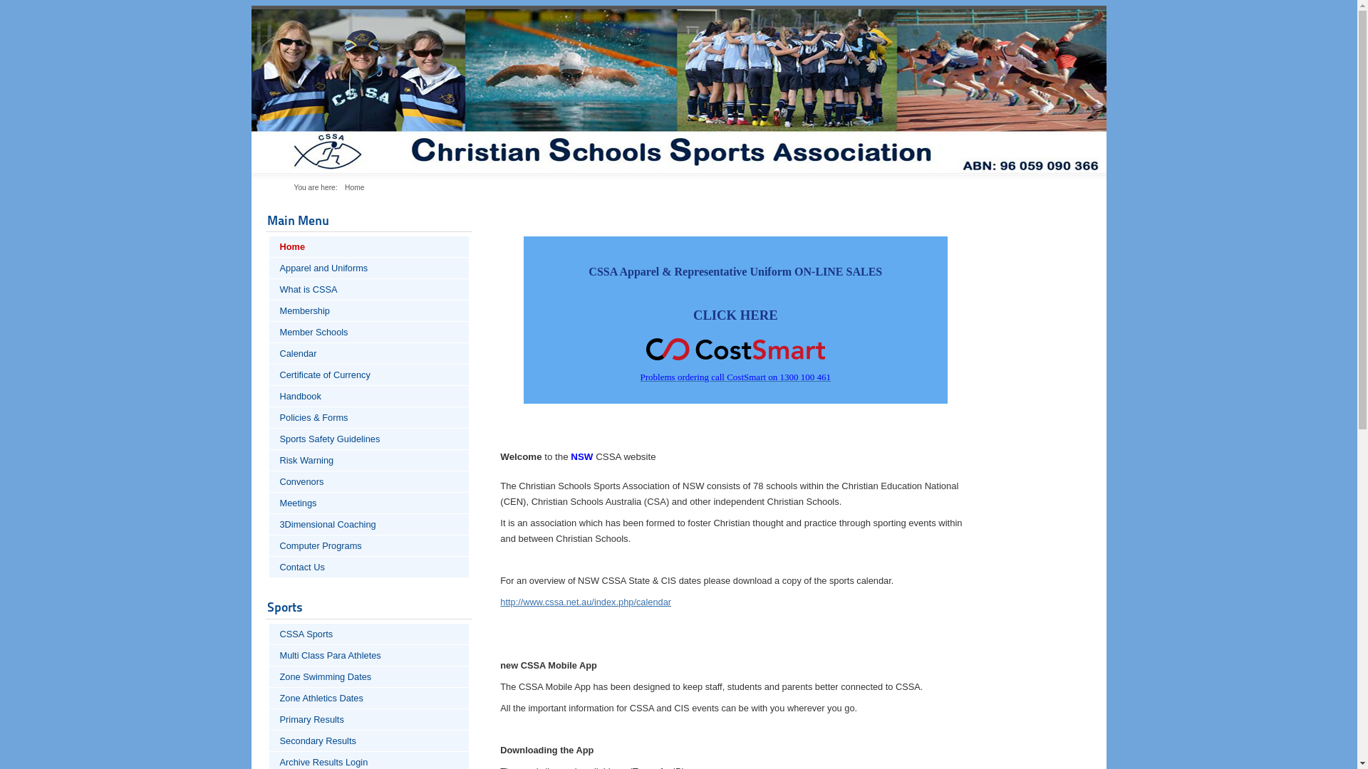 This screenshot has height=769, width=1368. What do you see at coordinates (369, 417) in the screenshot?
I see `Policies & Forms` at bounding box center [369, 417].